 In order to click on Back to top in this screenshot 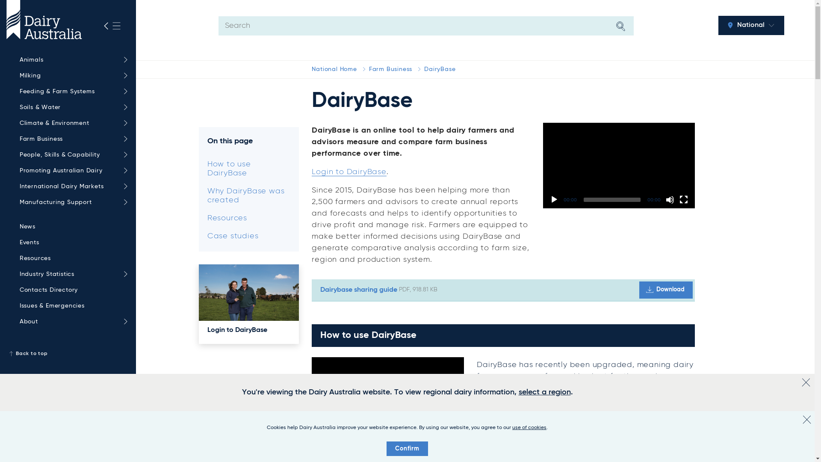, I will do `click(68, 354)`.